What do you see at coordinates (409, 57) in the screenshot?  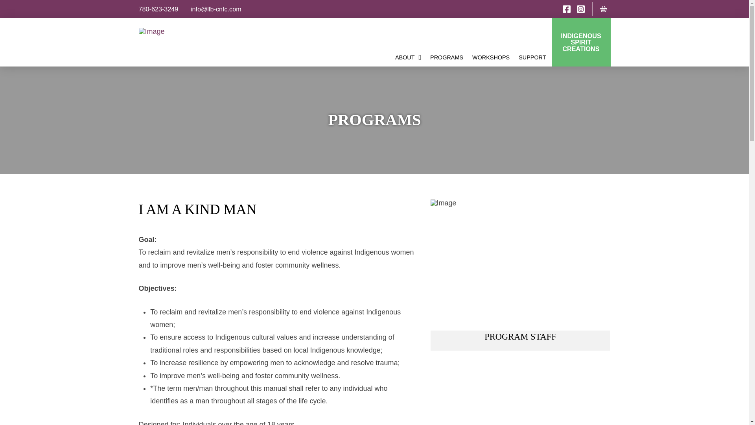 I see `ABOUT` at bounding box center [409, 57].